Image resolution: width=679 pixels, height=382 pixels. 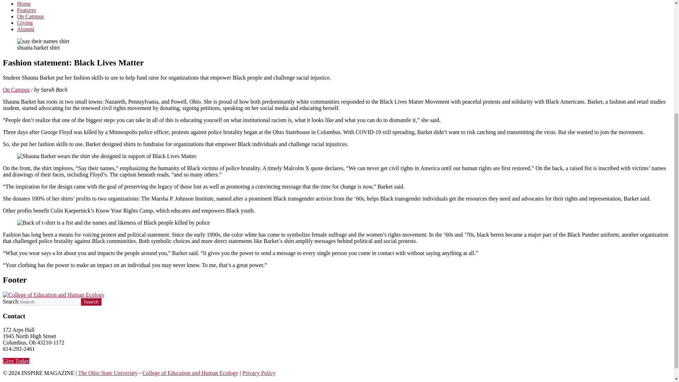 I want to click on Features, so click(x=26, y=10).